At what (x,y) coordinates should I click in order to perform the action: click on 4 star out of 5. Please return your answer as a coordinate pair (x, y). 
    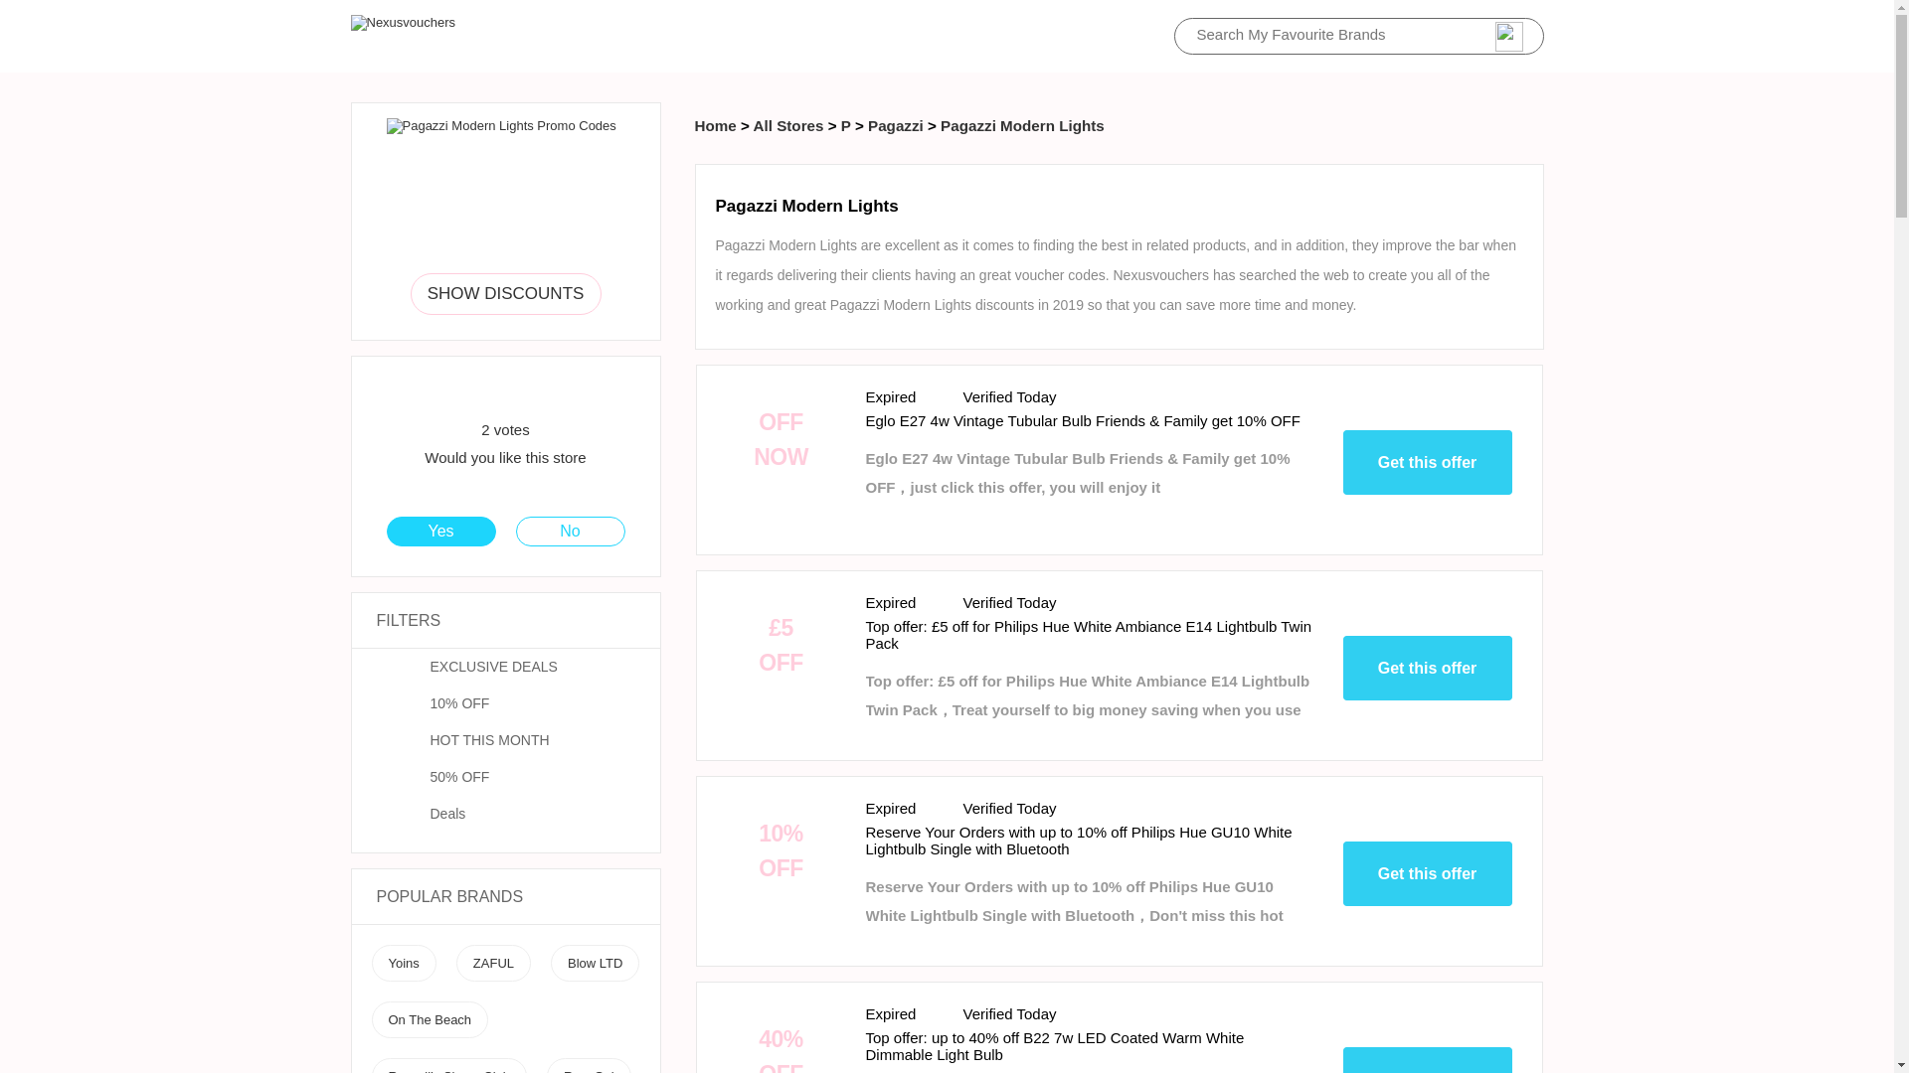
    Looking at the image, I should click on (492, 391).